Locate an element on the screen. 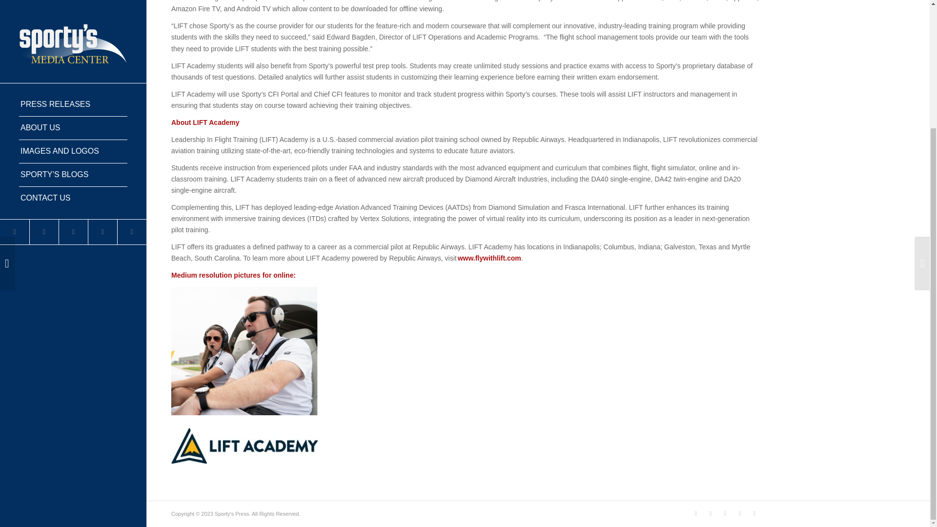 This screenshot has width=937, height=527. Youtube is located at coordinates (725, 513).